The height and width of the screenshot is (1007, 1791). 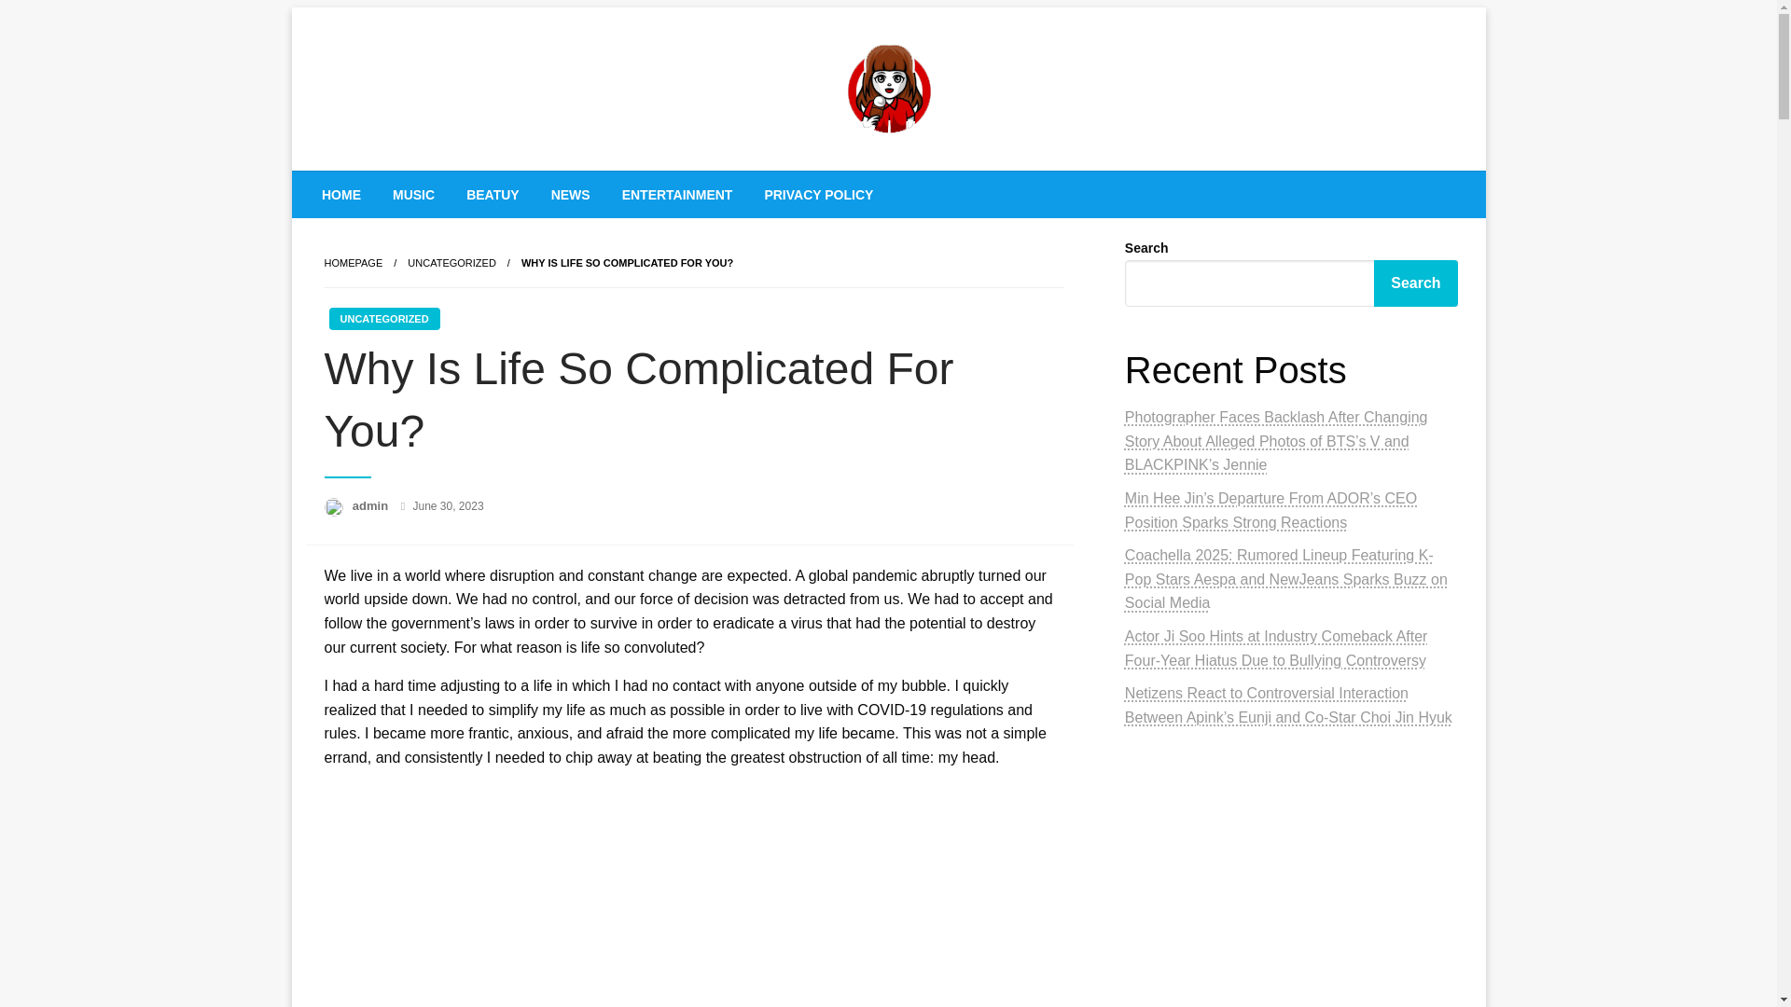 What do you see at coordinates (372, 505) in the screenshot?
I see `admin` at bounding box center [372, 505].